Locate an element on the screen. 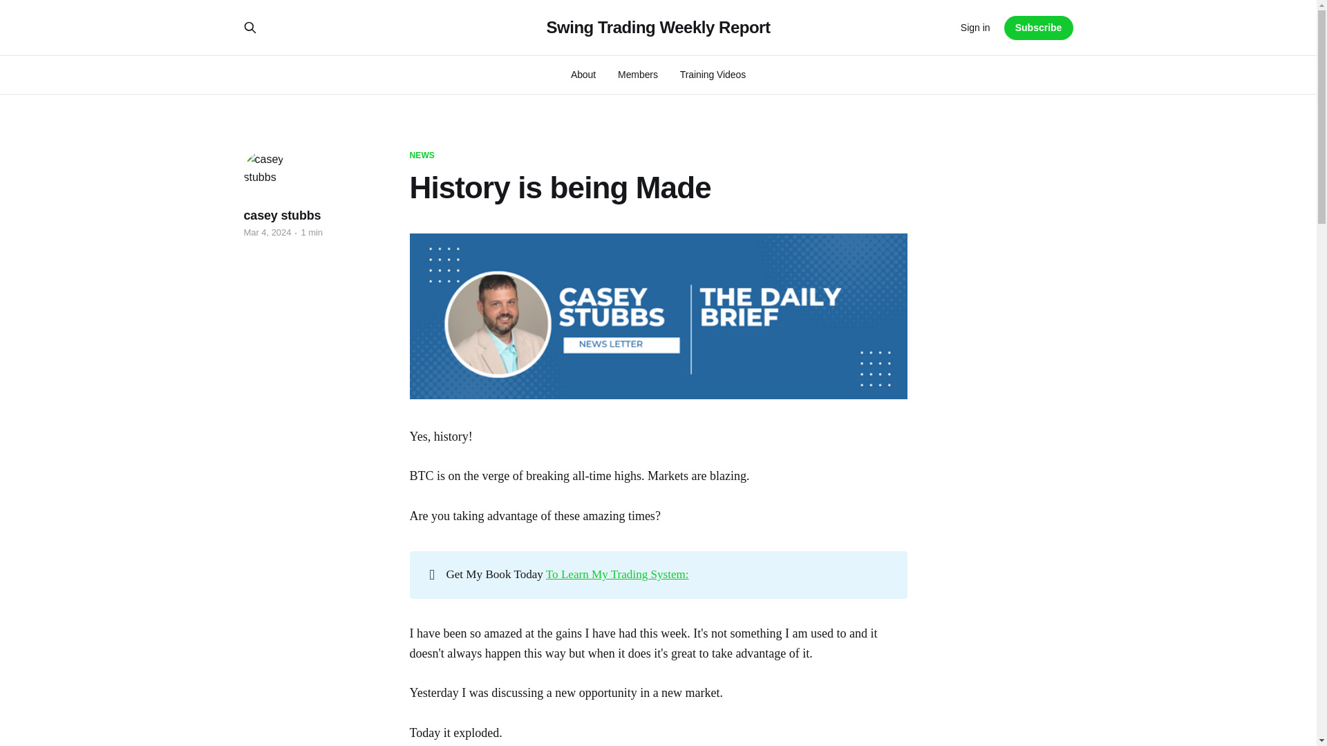 Image resolution: width=1327 pixels, height=746 pixels. Subscribe is located at coordinates (1039, 27).